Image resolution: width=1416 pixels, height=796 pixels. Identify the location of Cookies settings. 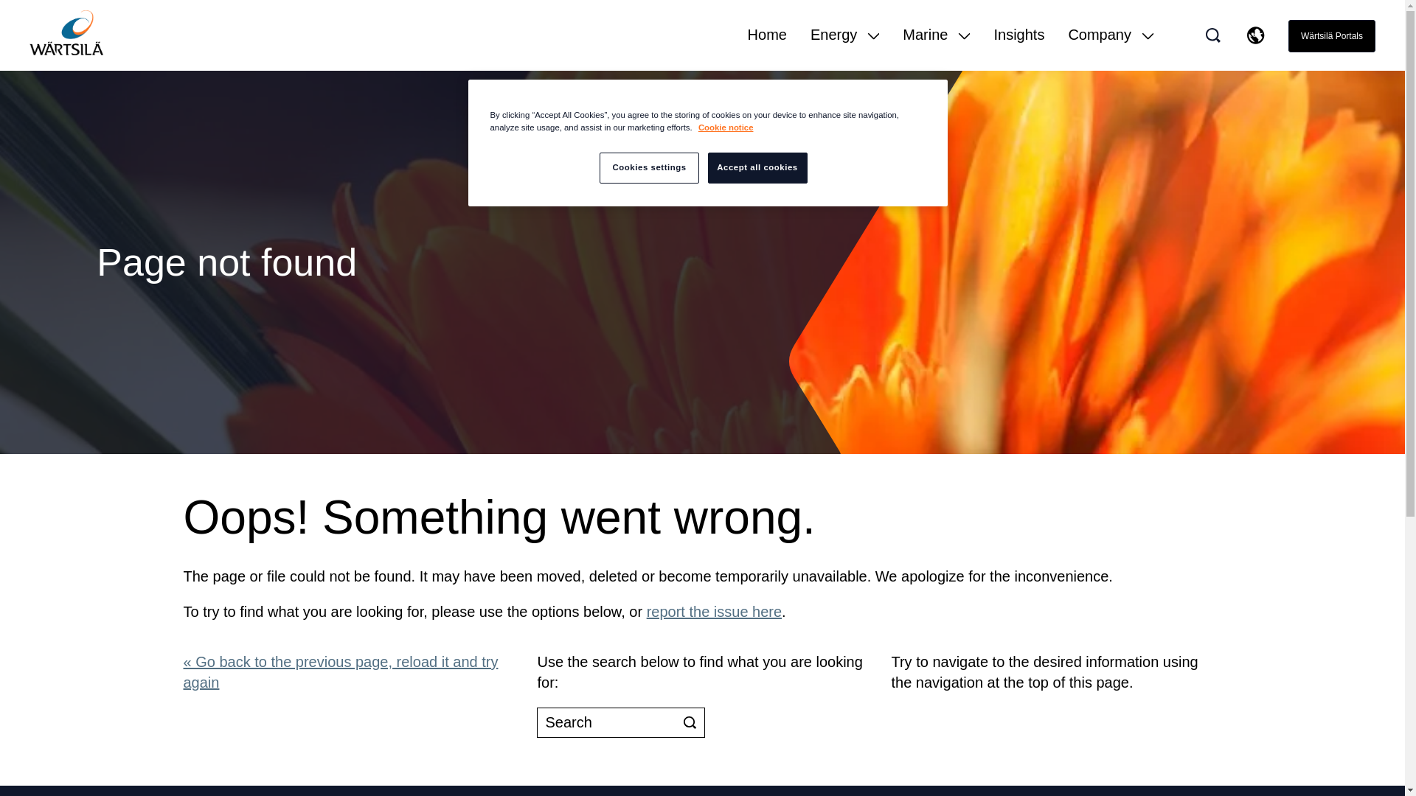
(649, 168).